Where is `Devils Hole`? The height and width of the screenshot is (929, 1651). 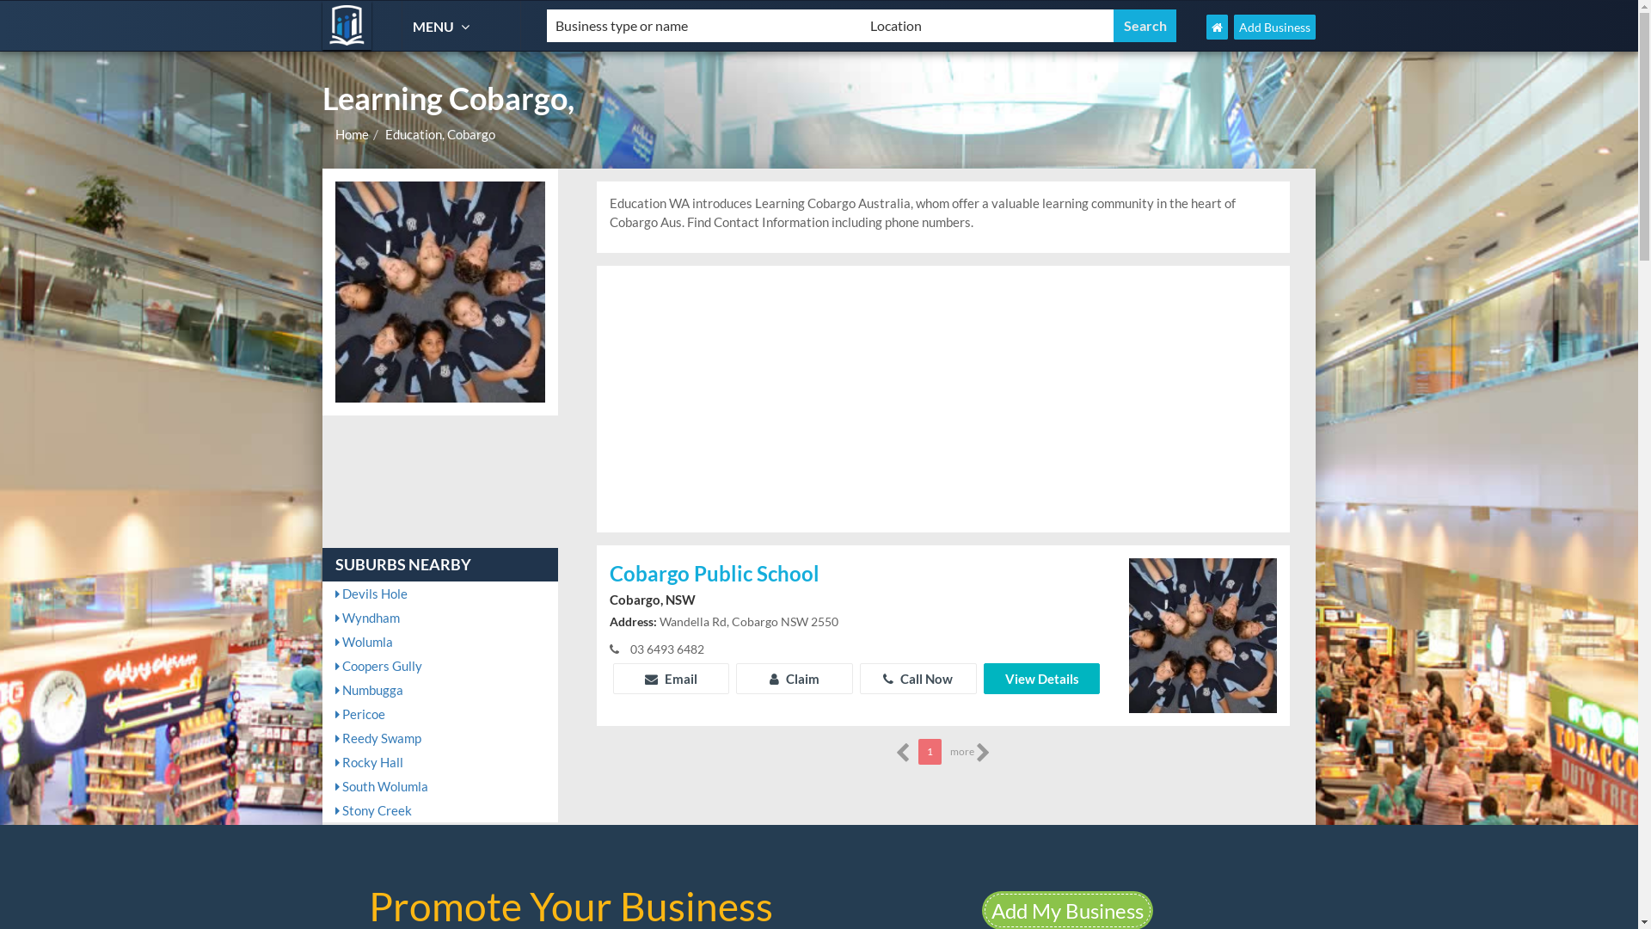 Devils Hole is located at coordinates (440, 594).